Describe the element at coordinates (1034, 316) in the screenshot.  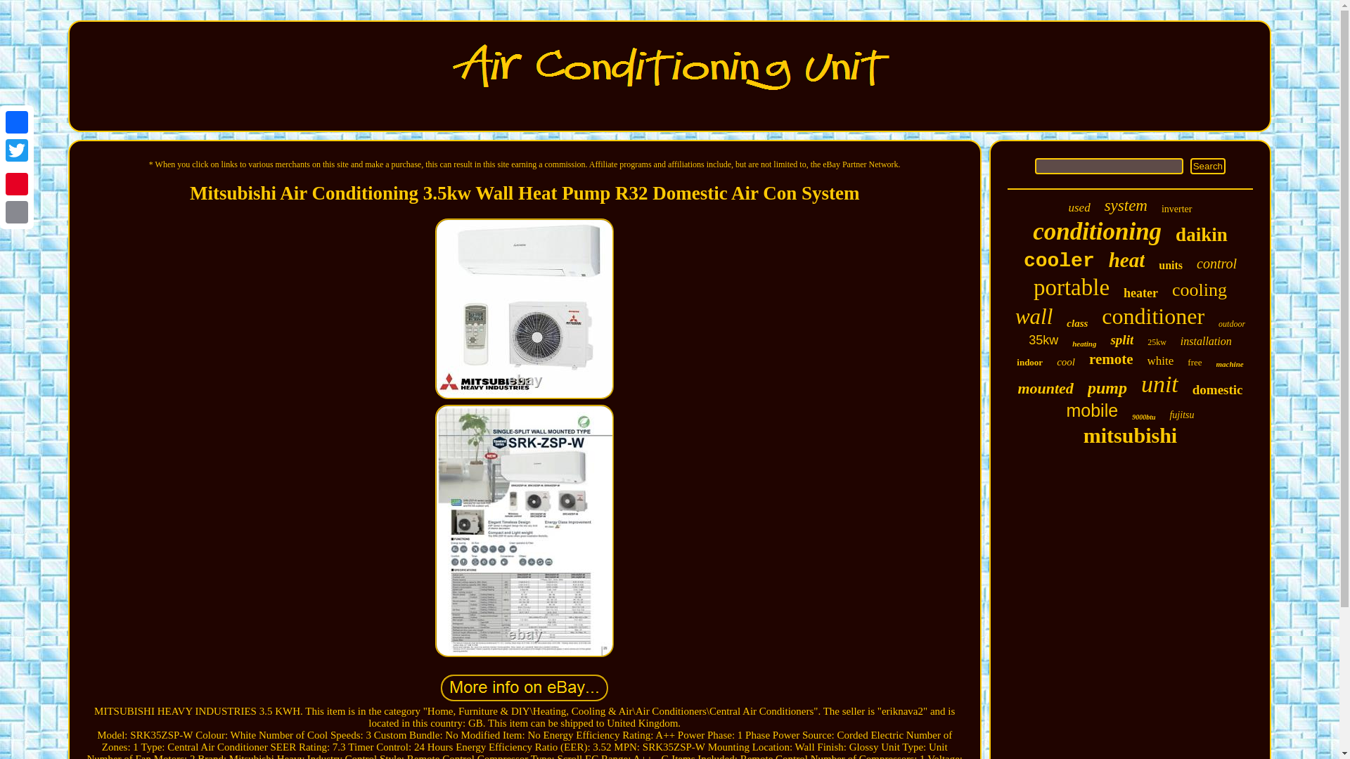
I see `wall` at that location.